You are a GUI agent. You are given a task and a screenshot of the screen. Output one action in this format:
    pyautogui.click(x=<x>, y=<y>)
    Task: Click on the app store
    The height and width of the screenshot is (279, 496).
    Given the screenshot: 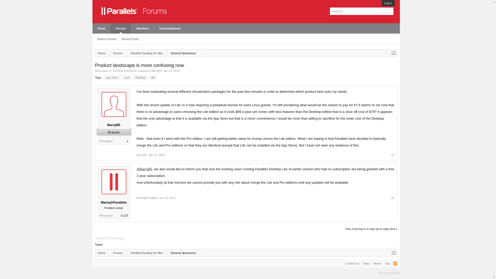 What is the action you would take?
    pyautogui.click(x=112, y=77)
    